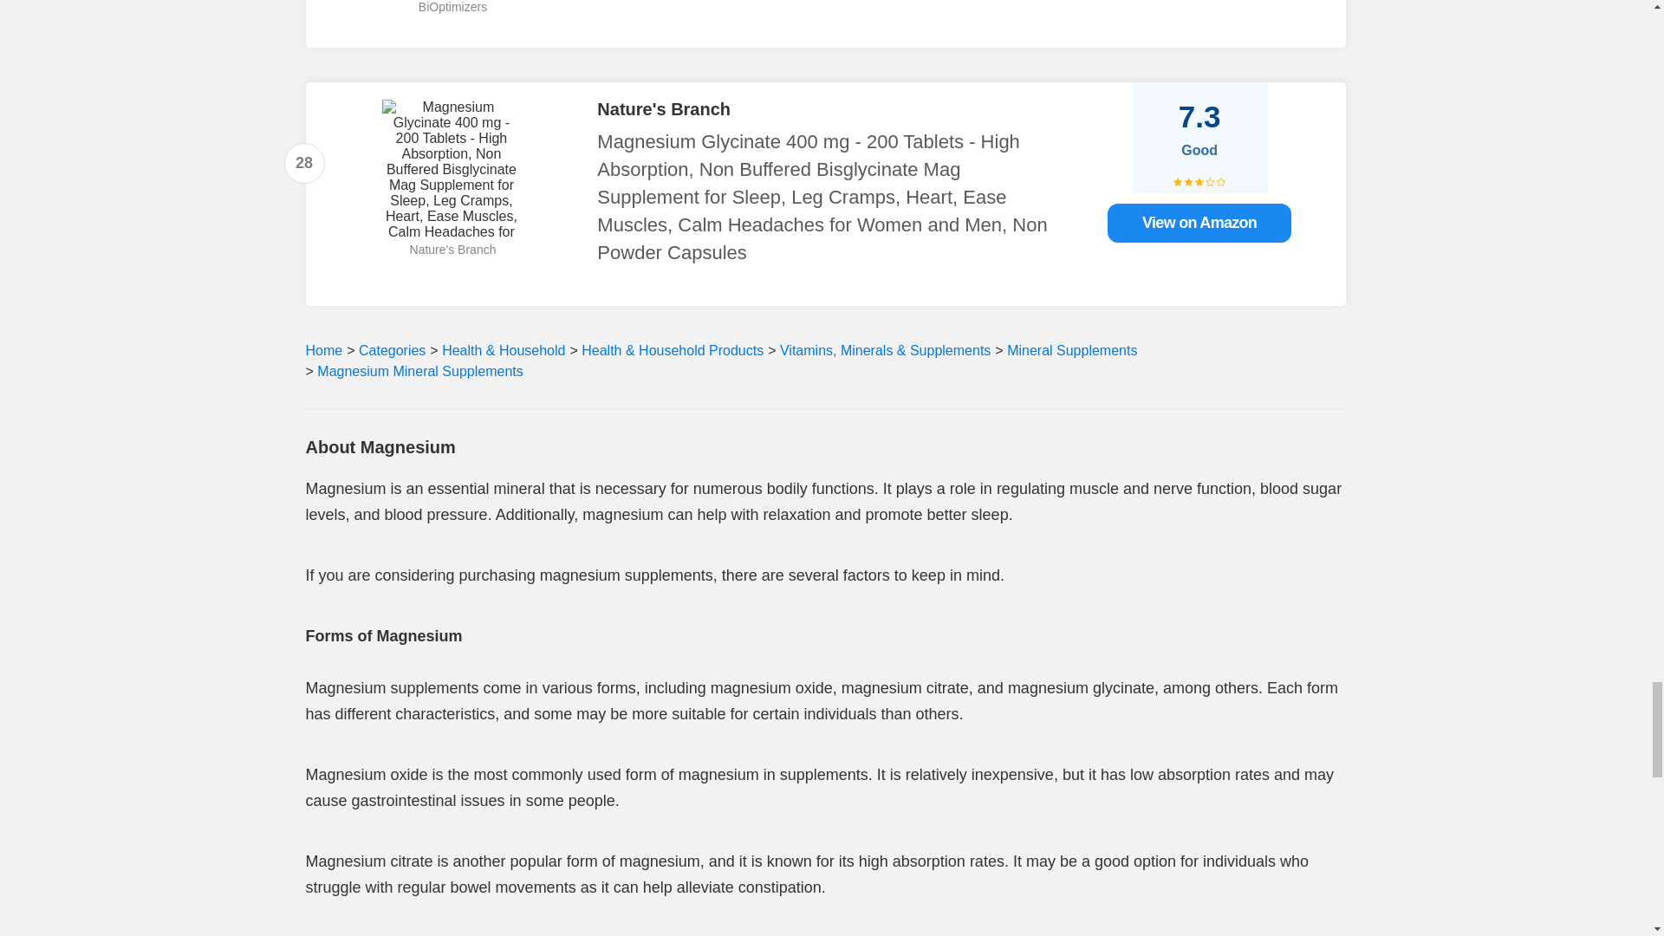  I want to click on Magnesium Mineral Supplements, so click(419, 371).